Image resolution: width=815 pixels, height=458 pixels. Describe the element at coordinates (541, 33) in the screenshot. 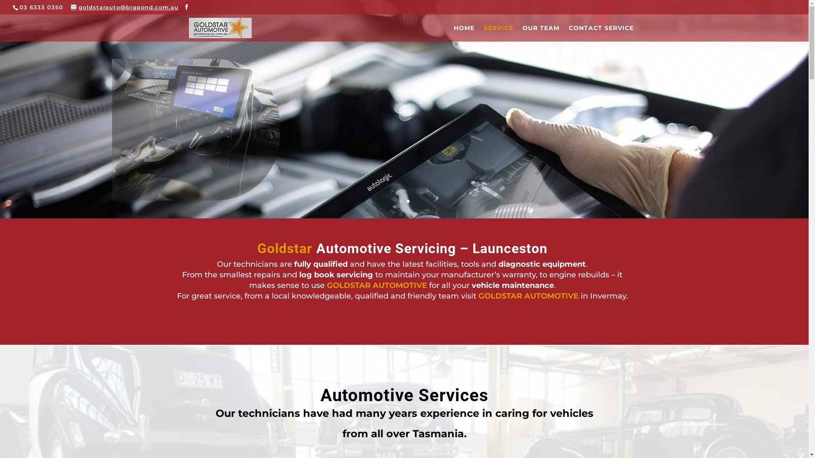

I see `OUR TEAM` at that location.